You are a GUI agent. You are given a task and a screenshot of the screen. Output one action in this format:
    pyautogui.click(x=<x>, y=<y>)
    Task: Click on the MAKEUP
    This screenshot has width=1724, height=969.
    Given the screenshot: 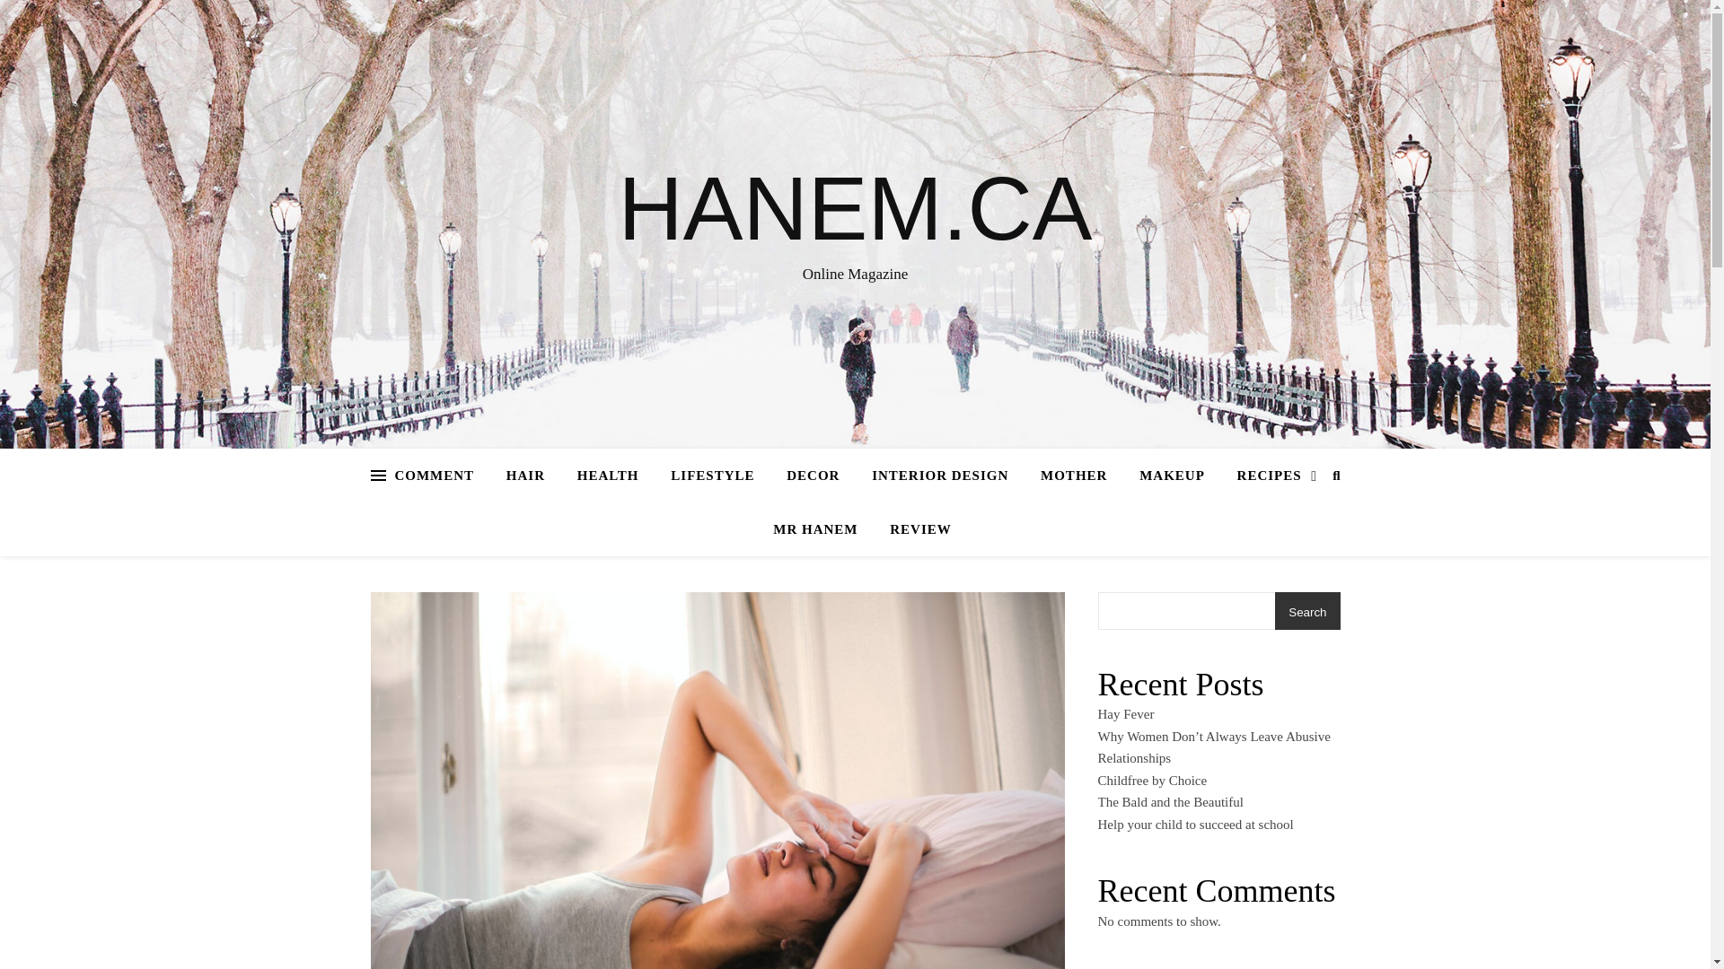 What is the action you would take?
    pyautogui.click(x=1172, y=476)
    